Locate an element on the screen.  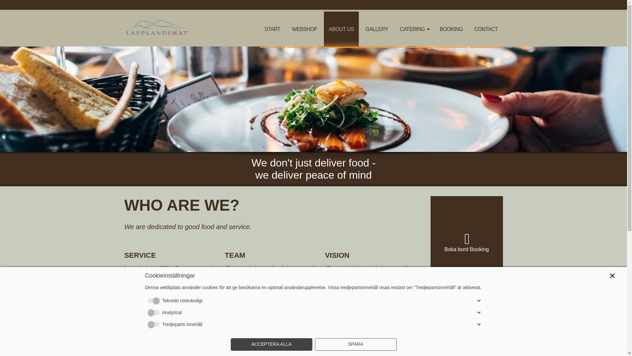
Booking is located at coordinates (451, 29).